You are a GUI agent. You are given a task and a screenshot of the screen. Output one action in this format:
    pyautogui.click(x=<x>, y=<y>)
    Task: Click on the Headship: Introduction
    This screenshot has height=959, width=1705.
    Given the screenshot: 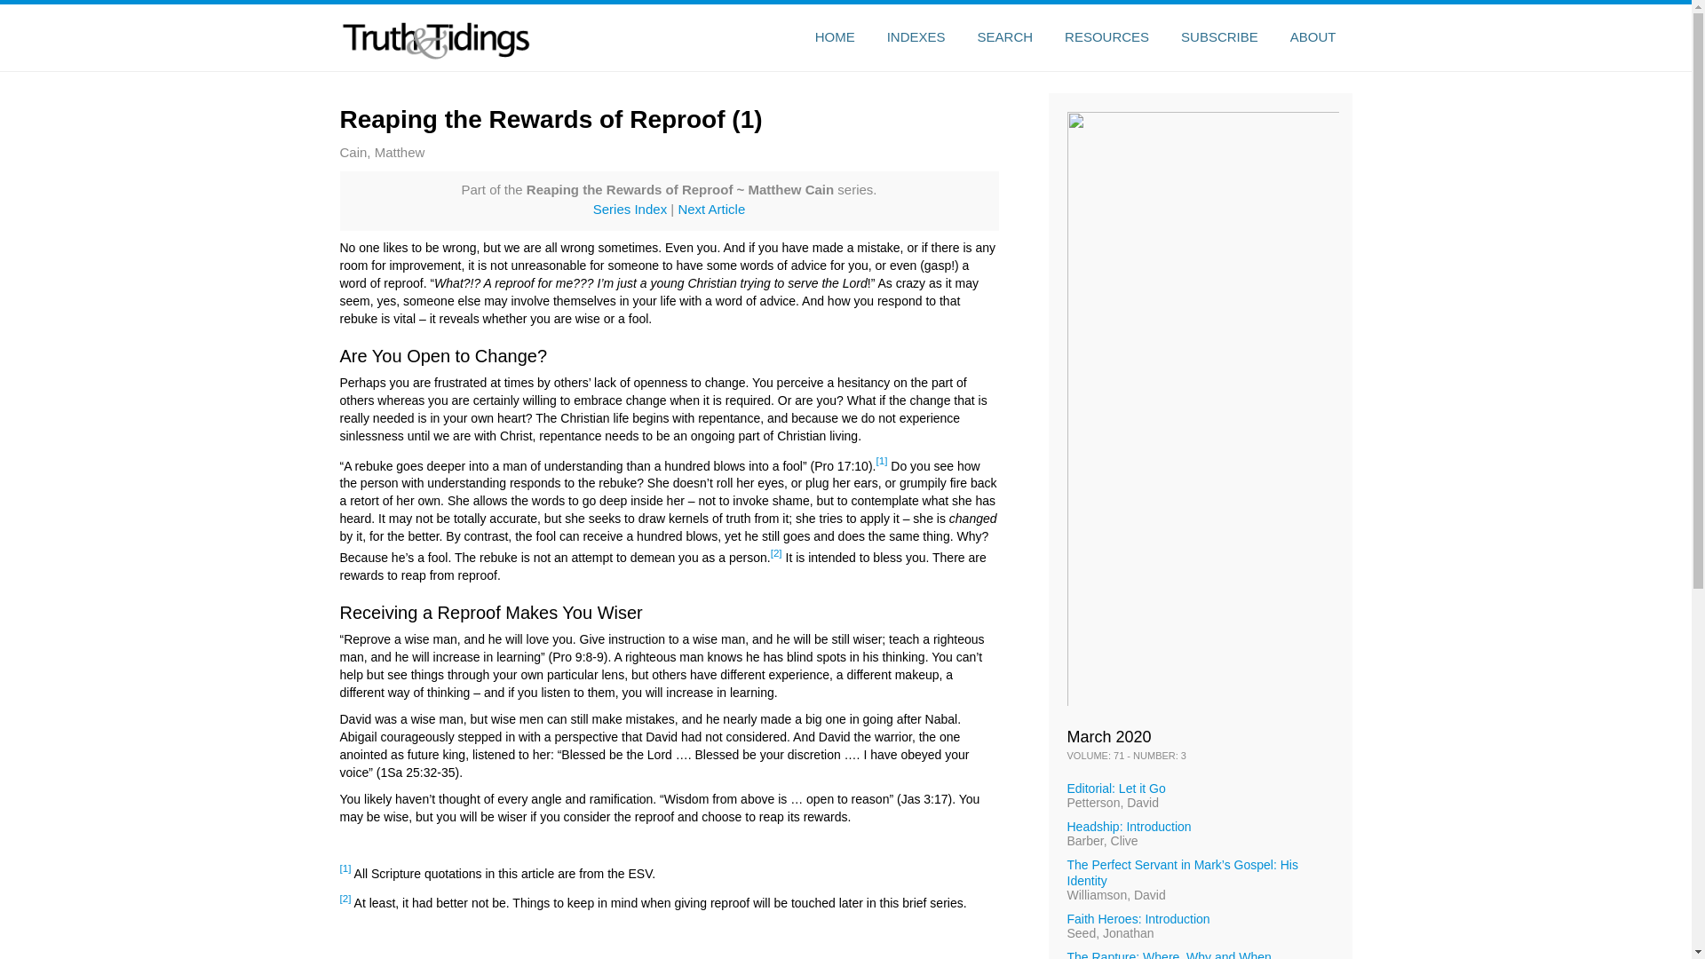 What is the action you would take?
    pyautogui.click(x=1130, y=826)
    